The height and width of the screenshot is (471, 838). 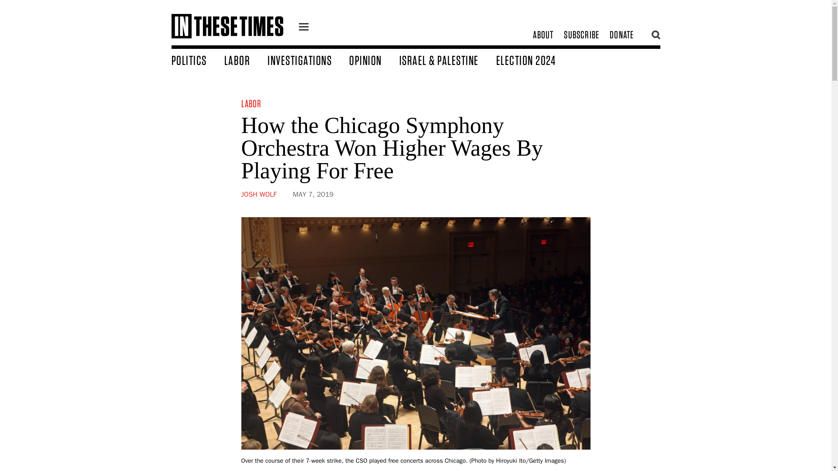 What do you see at coordinates (258, 195) in the screenshot?
I see `JOSH WOLF` at bounding box center [258, 195].